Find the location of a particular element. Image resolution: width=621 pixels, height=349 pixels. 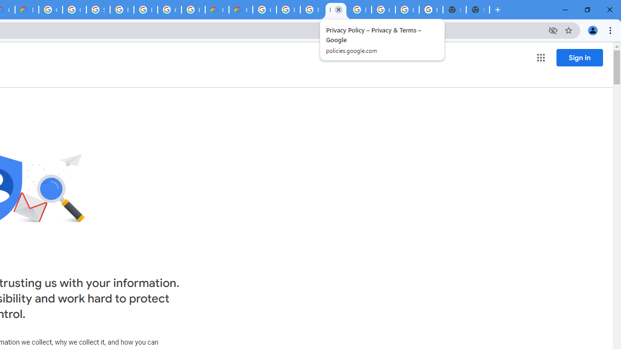

Customer Care | Google Cloud is located at coordinates (217, 10).